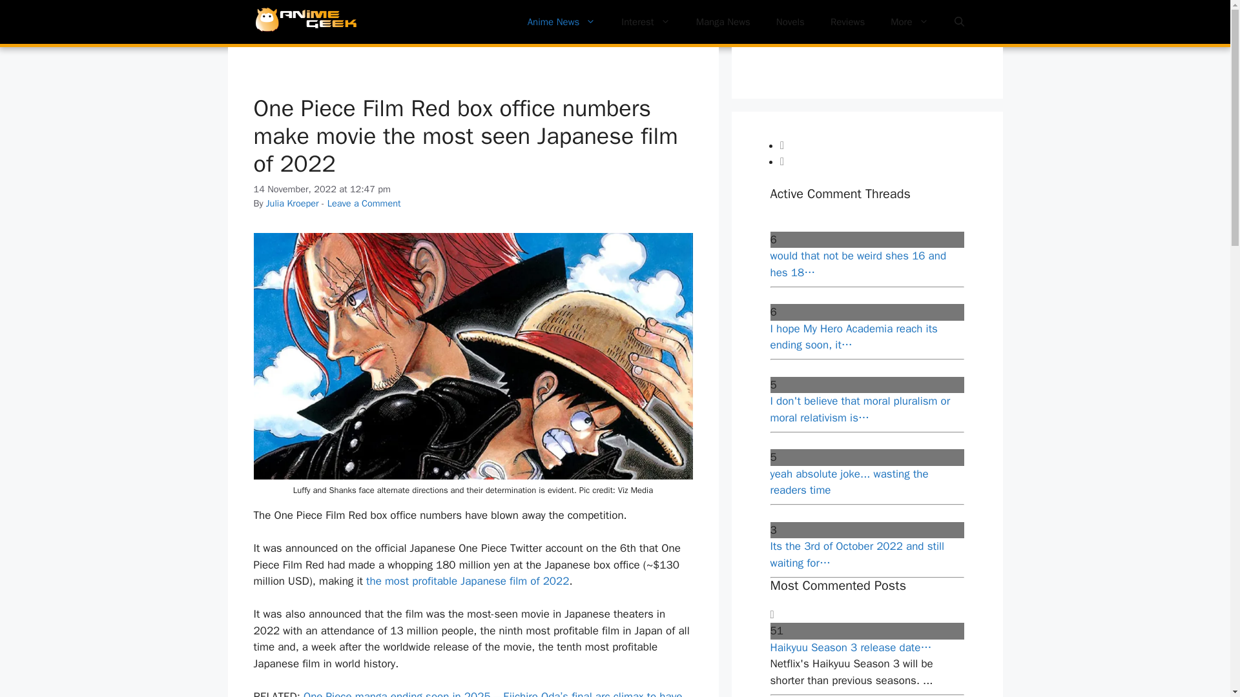  Describe the element at coordinates (875, 161) in the screenshot. I see `Most commented posts` at that location.